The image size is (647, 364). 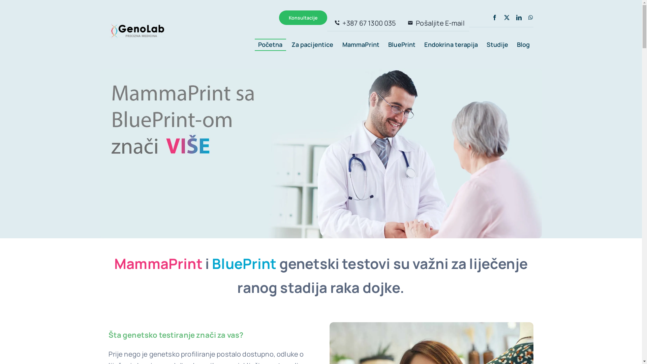 I want to click on Studije, so click(x=497, y=45).